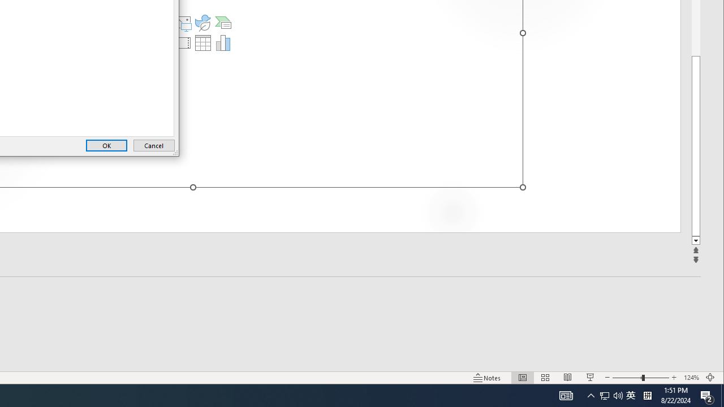  I want to click on Insert Chart, so click(223, 43).